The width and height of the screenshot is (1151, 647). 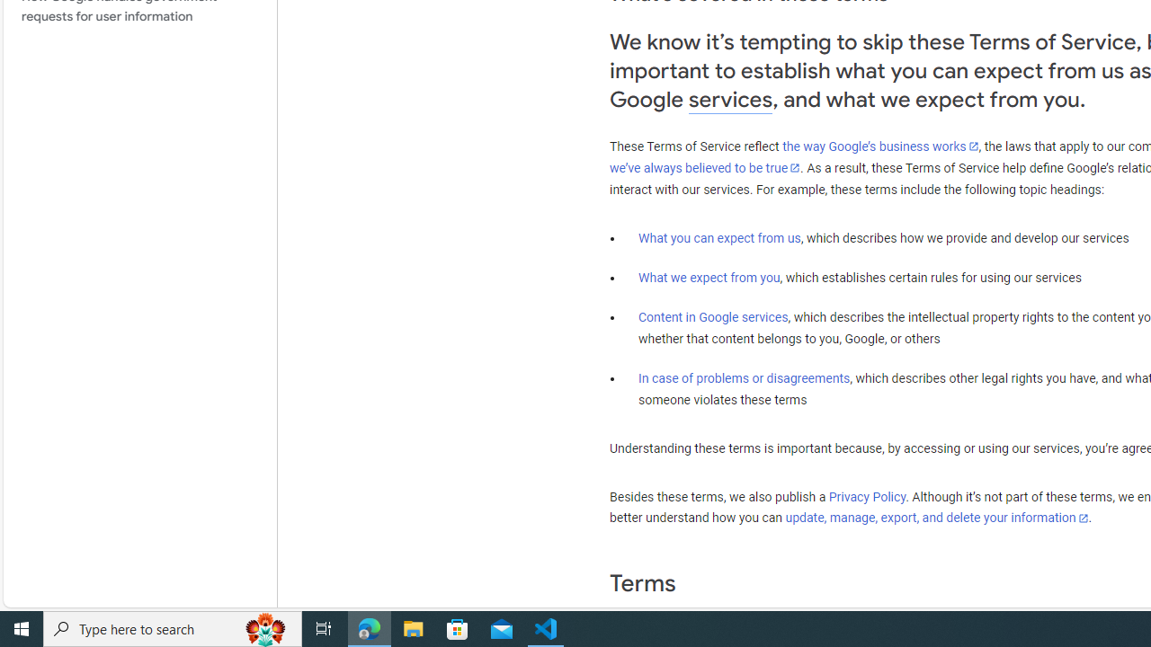 I want to click on What we expect from you, so click(x=709, y=278).